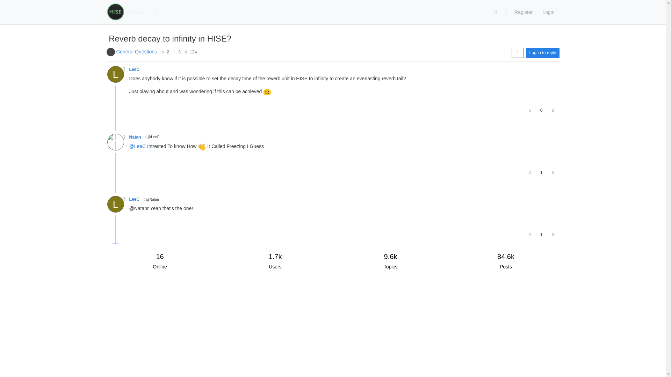  Describe the element at coordinates (517, 53) in the screenshot. I see `Sort by` at that location.